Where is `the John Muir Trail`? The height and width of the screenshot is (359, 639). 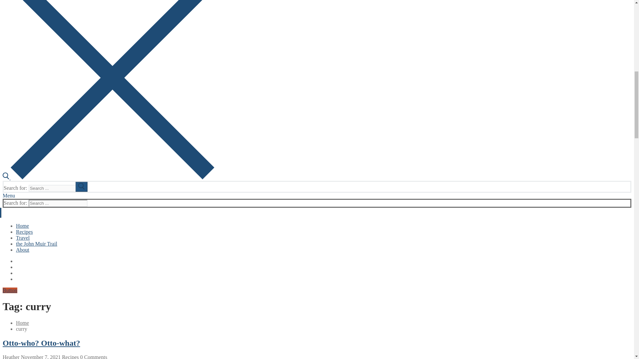
the John Muir Trail is located at coordinates (37, 243).